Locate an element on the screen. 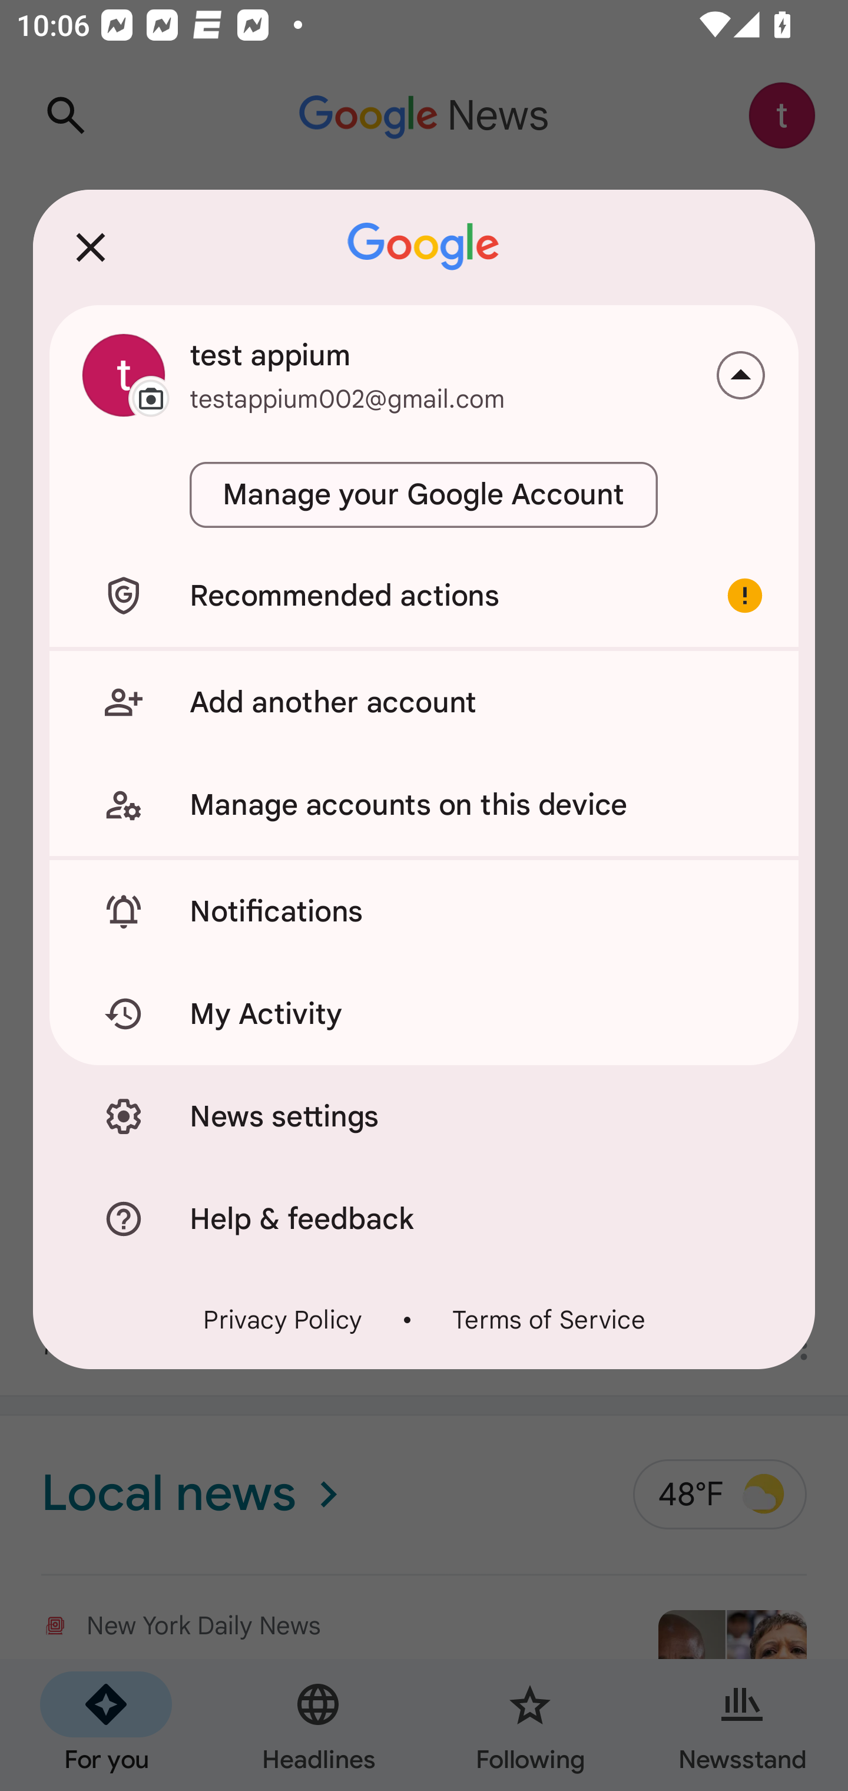 The height and width of the screenshot is (1791, 848). Notifications is located at coordinates (424, 911).